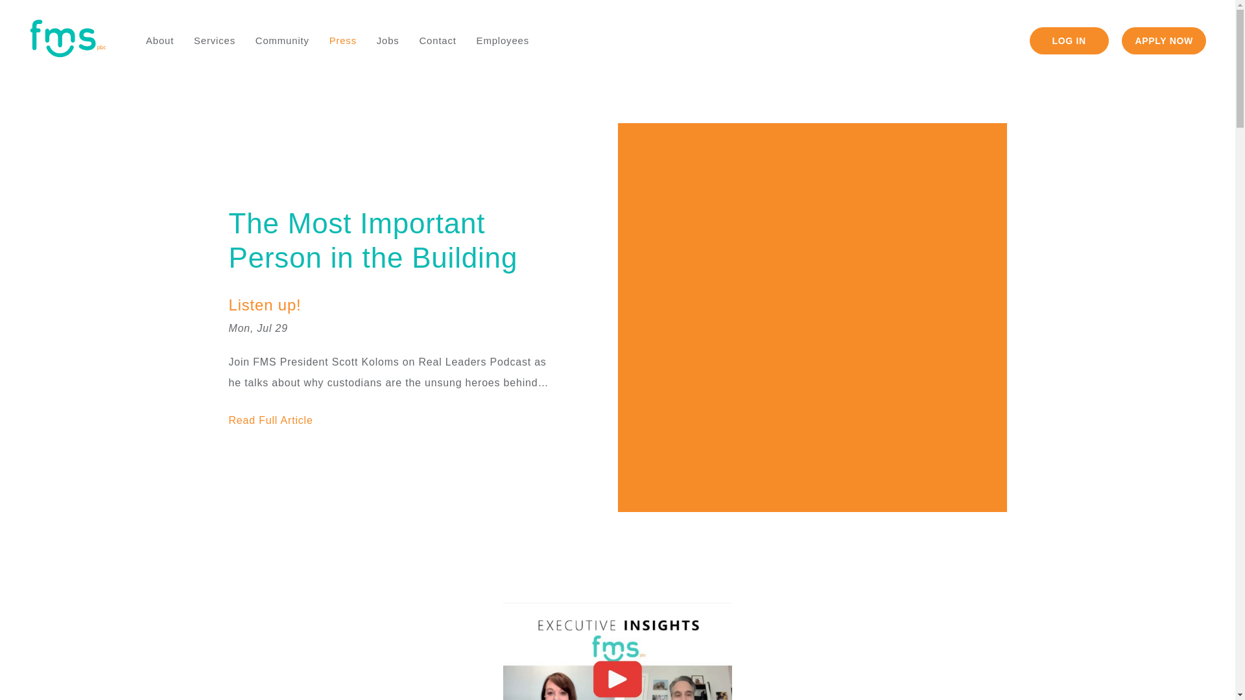 Image resolution: width=1245 pixels, height=700 pixels. I want to click on Contact, so click(437, 40).